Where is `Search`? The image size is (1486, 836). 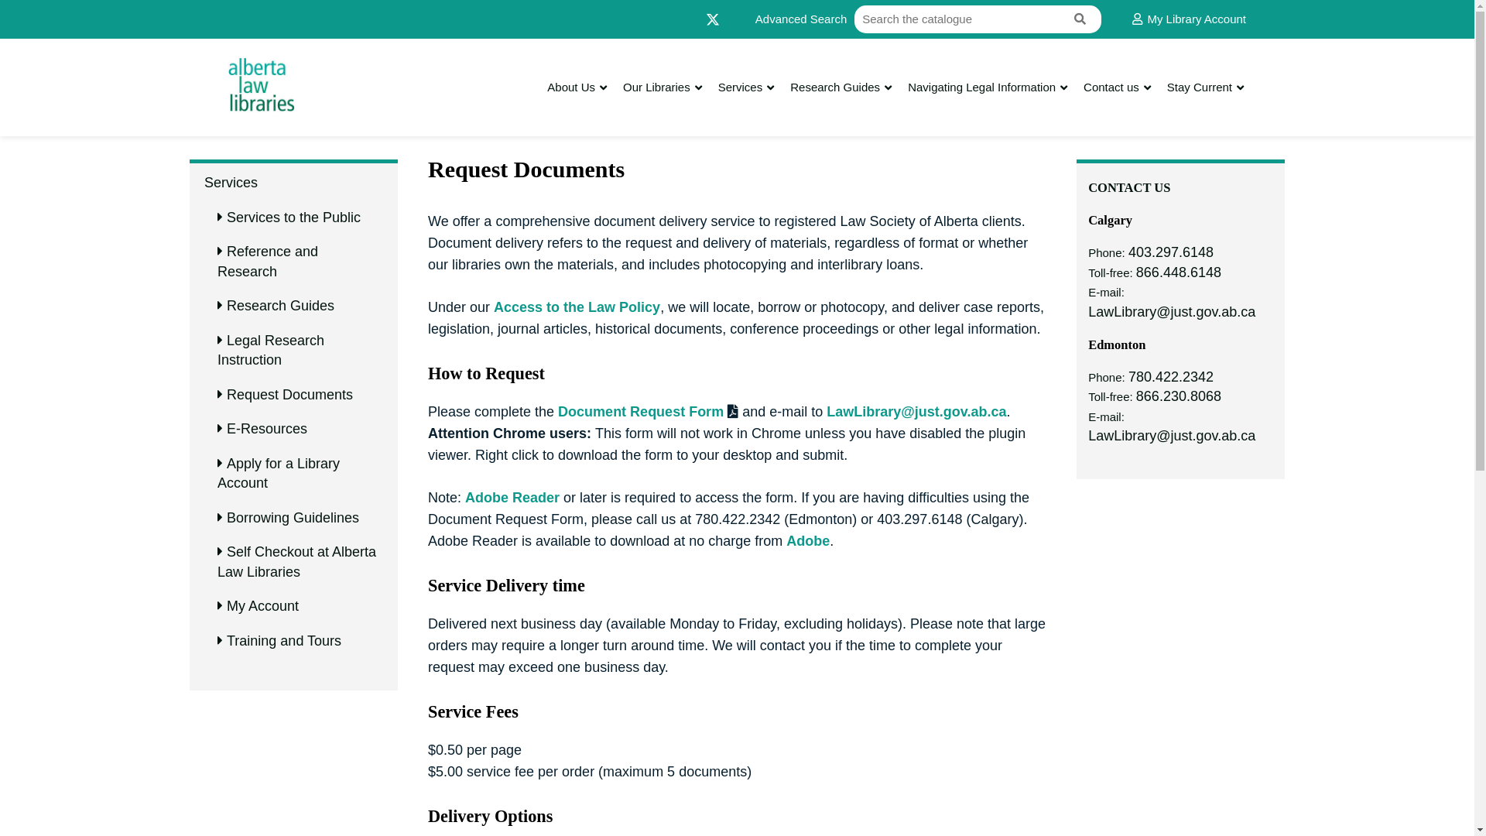 Search is located at coordinates (1082, 20).